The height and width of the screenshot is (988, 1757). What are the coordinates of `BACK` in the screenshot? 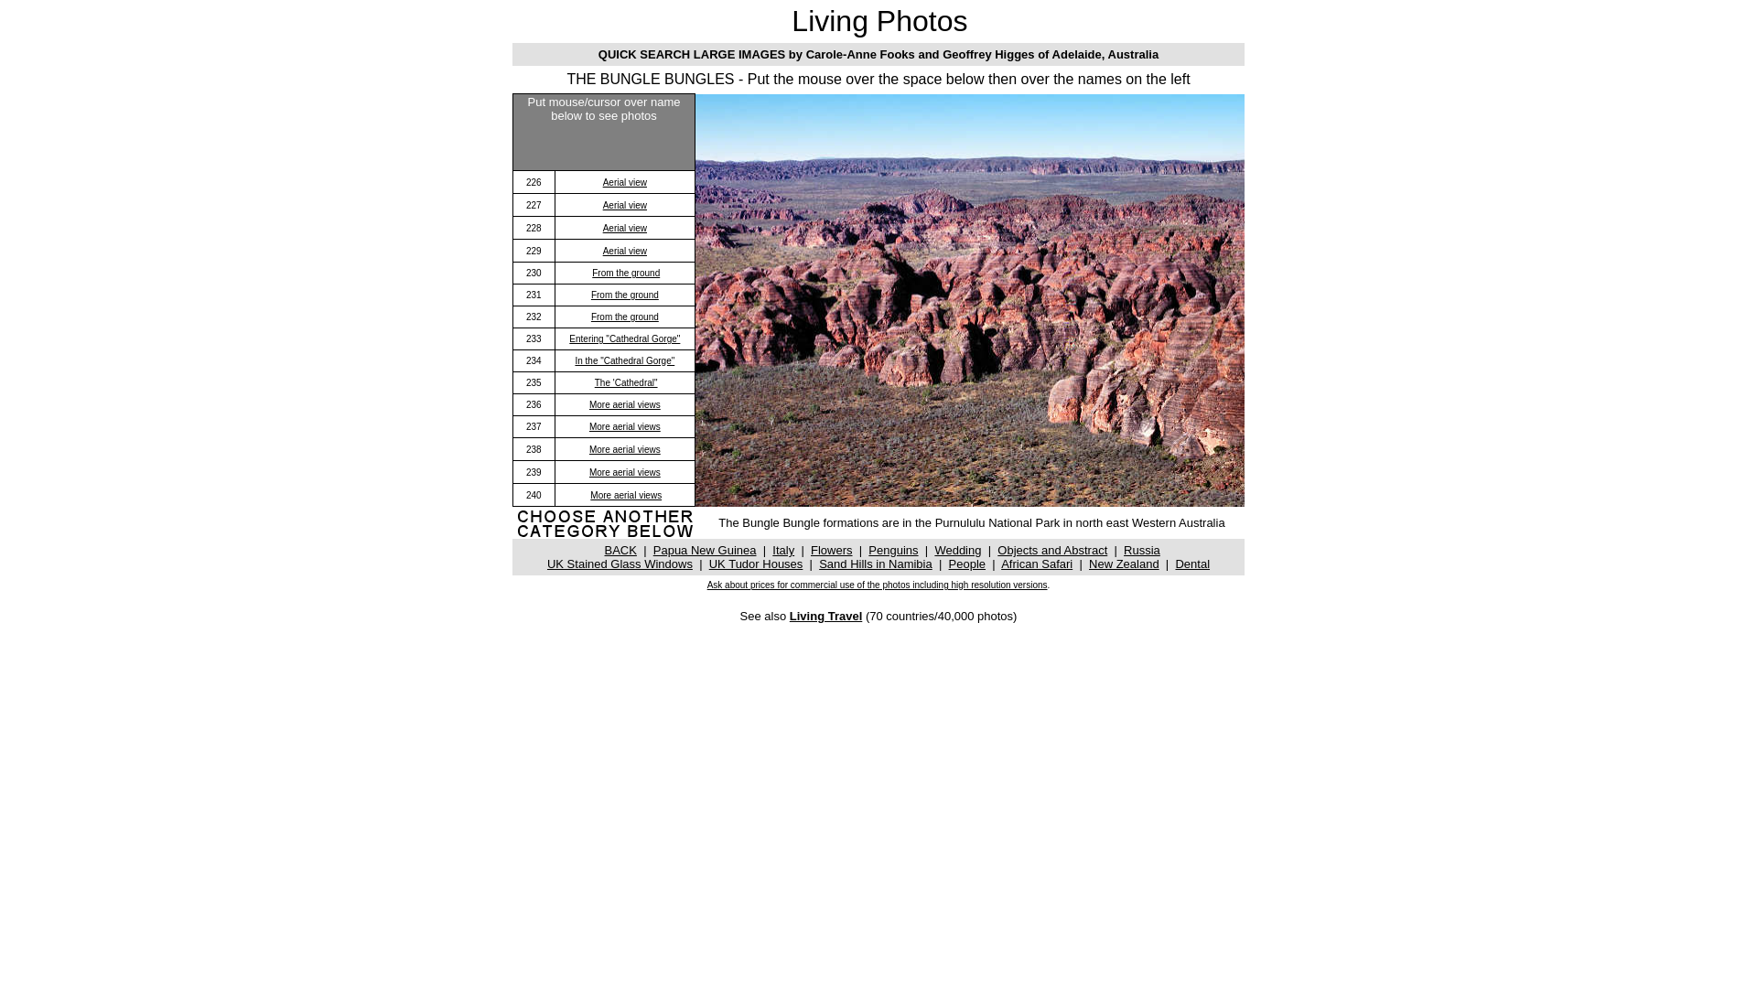 It's located at (620, 549).